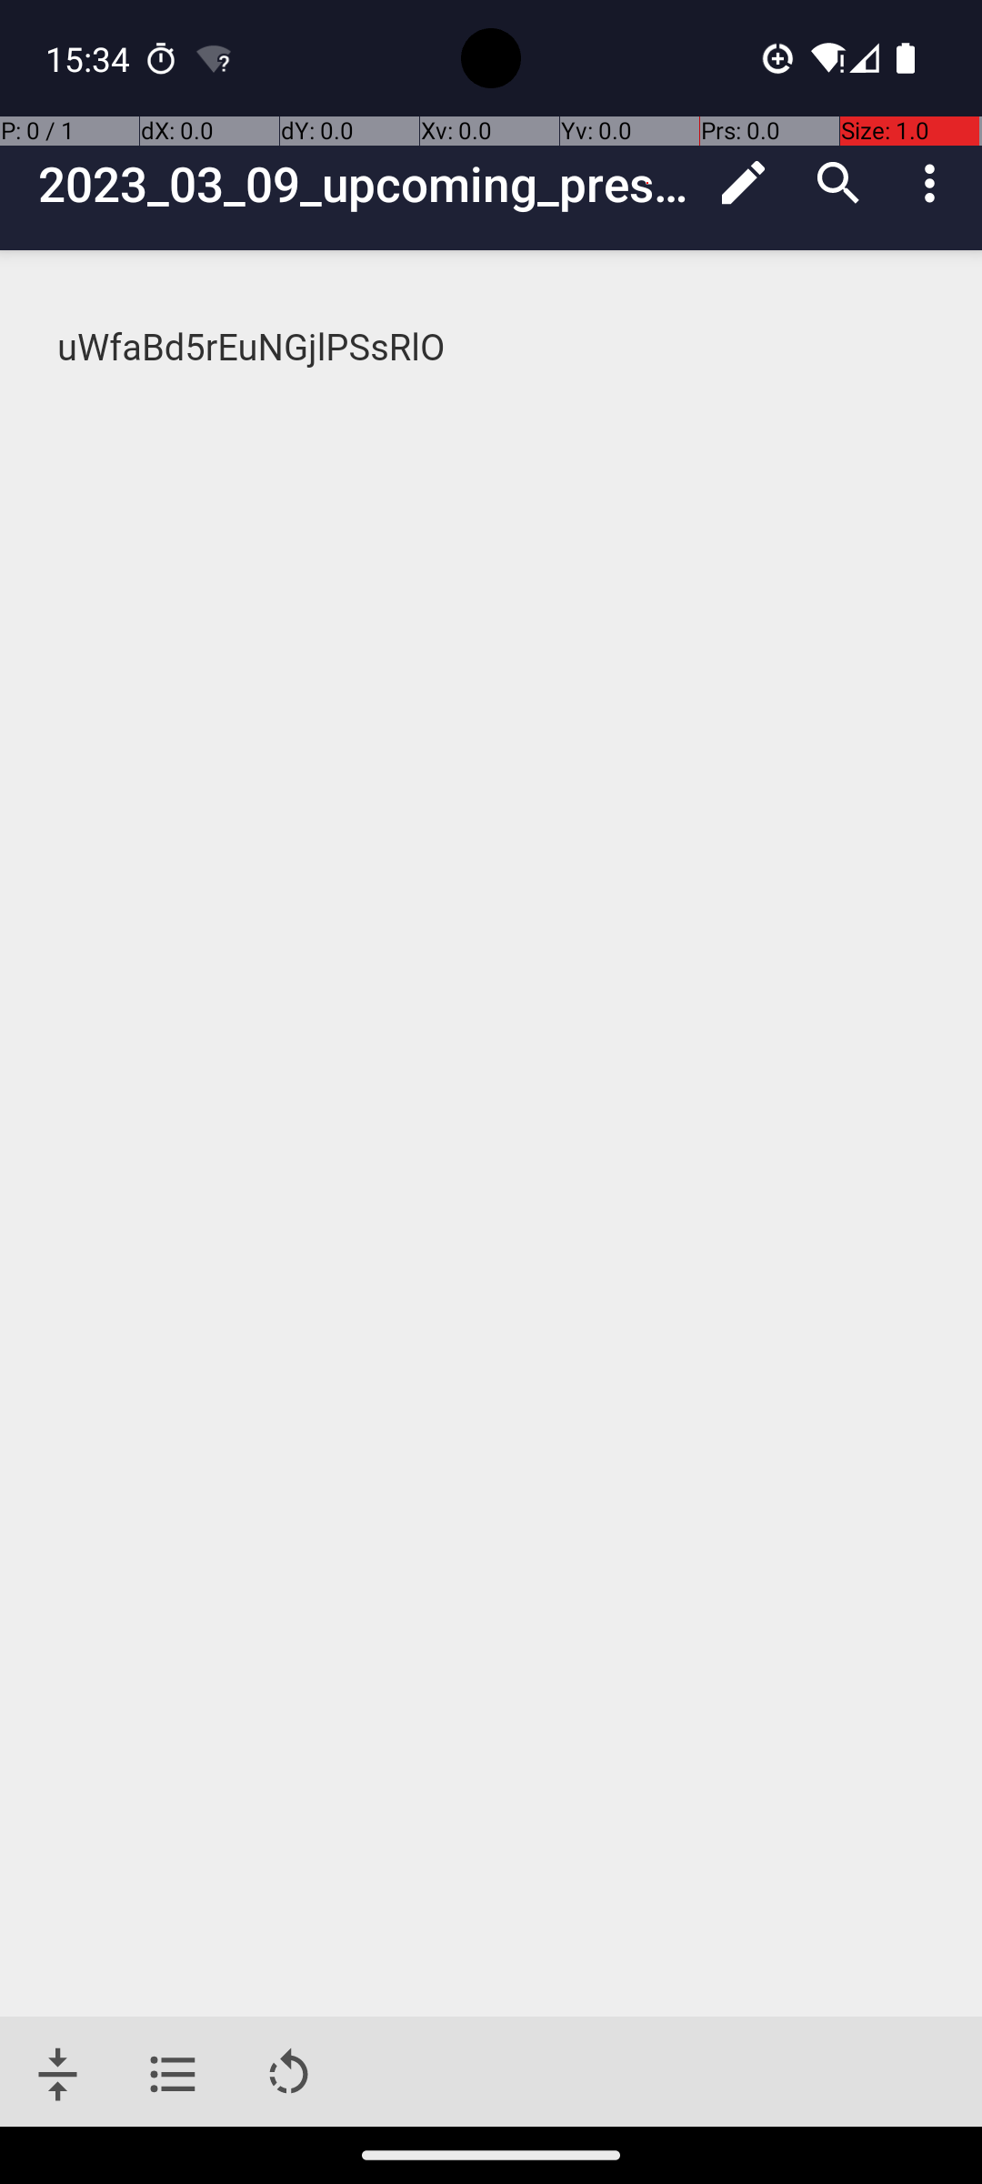 The width and height of the screenshot is (982, 2184). I want to click on 2023_03_09_upcoming_presentation_outline, so click(367, 184).